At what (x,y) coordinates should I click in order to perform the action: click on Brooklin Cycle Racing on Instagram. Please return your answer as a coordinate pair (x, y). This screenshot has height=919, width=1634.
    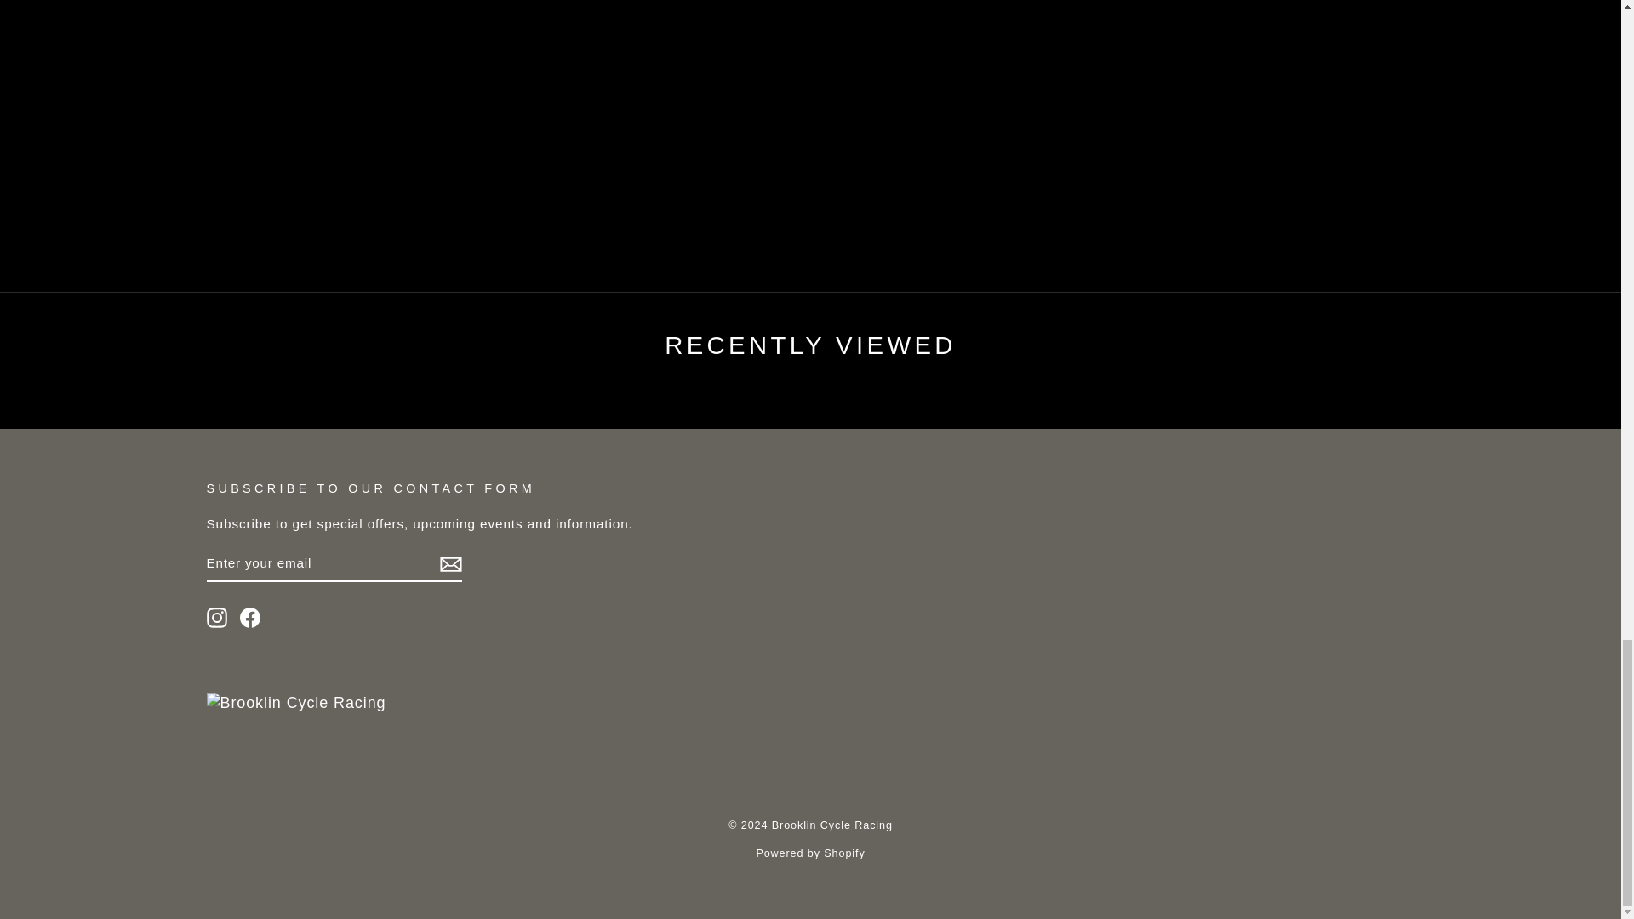
    Looking at the image, I should click on (216, 617).